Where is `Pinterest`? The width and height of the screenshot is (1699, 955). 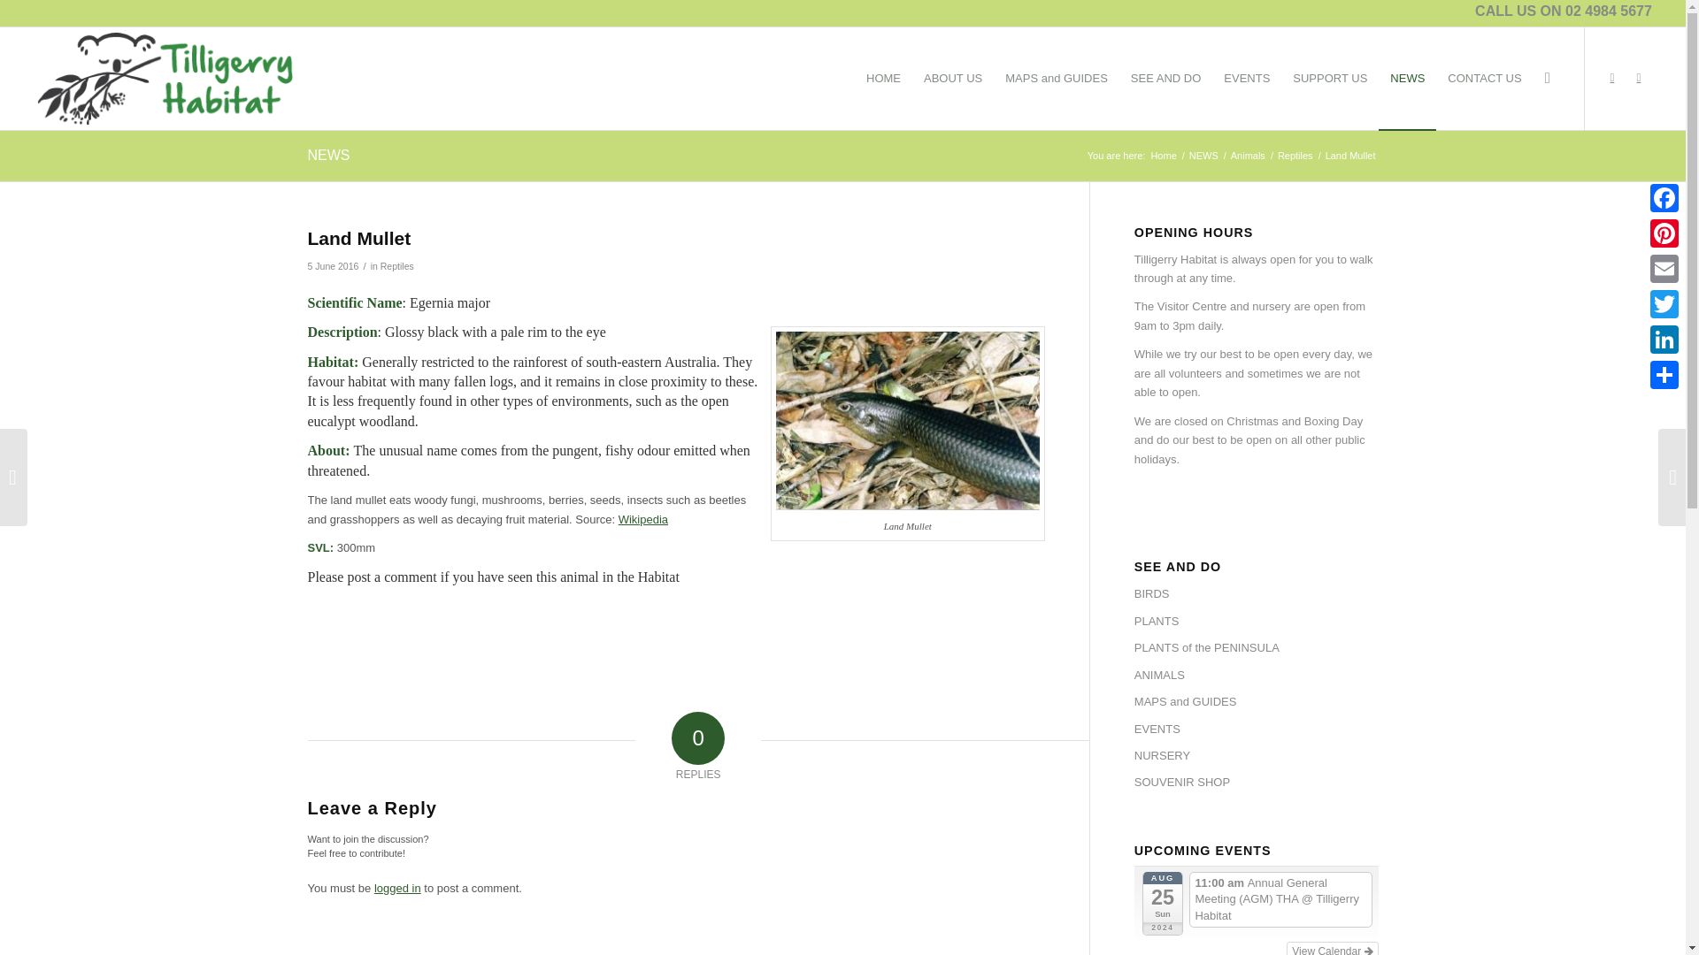 Pinterest is located at coordinates (1664, 233).